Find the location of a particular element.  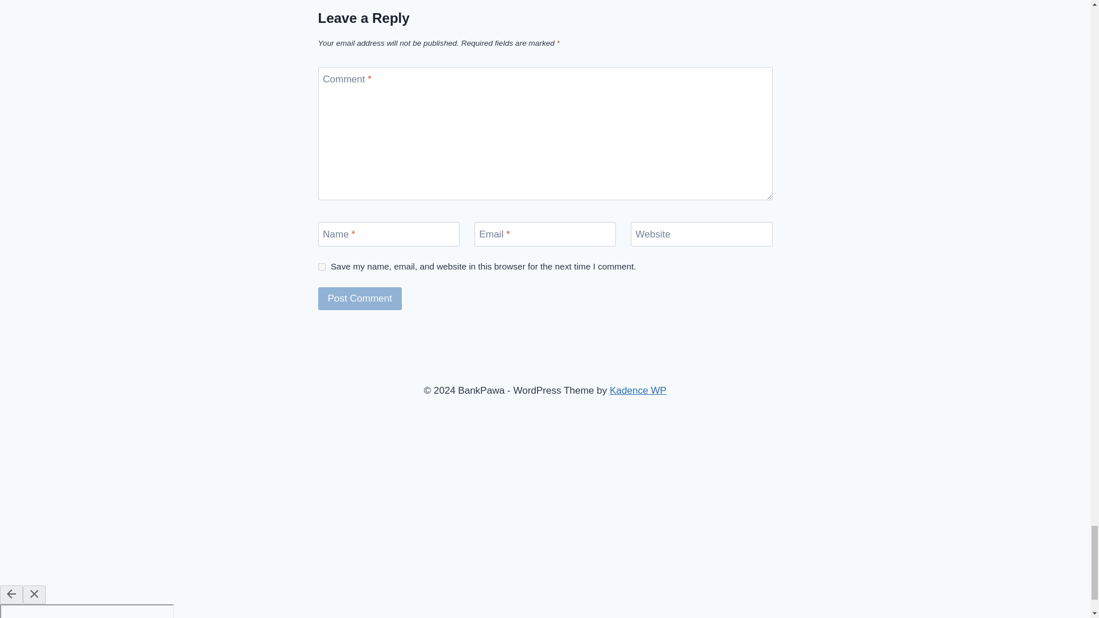

yes is located at coordinates (322, 267).